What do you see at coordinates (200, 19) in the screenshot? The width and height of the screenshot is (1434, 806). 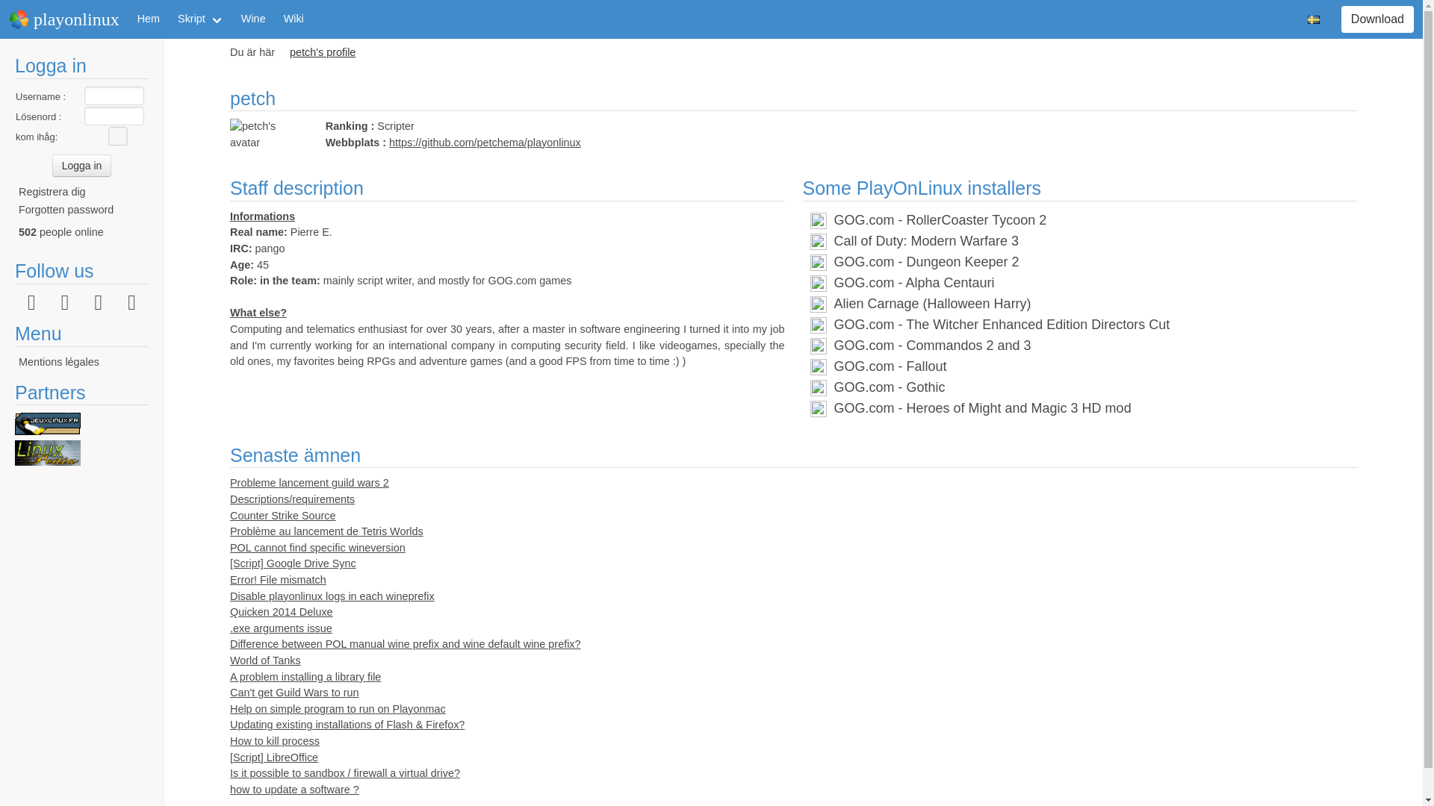 I see `Skript` at bounding box center [200, 19].